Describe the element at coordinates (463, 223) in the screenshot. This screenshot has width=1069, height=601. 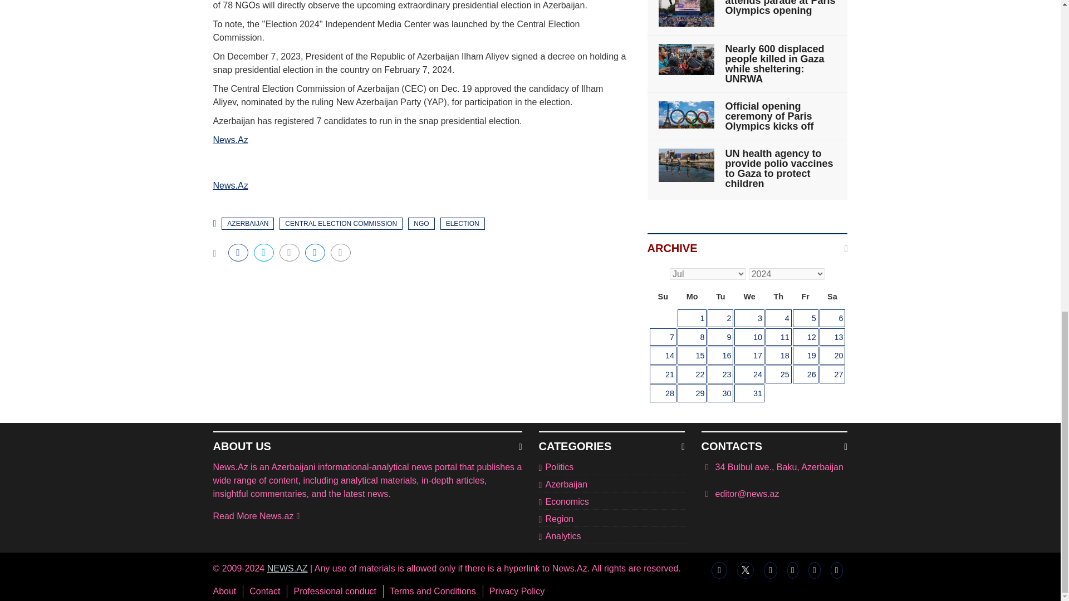
I see `ELECTION` at that location.